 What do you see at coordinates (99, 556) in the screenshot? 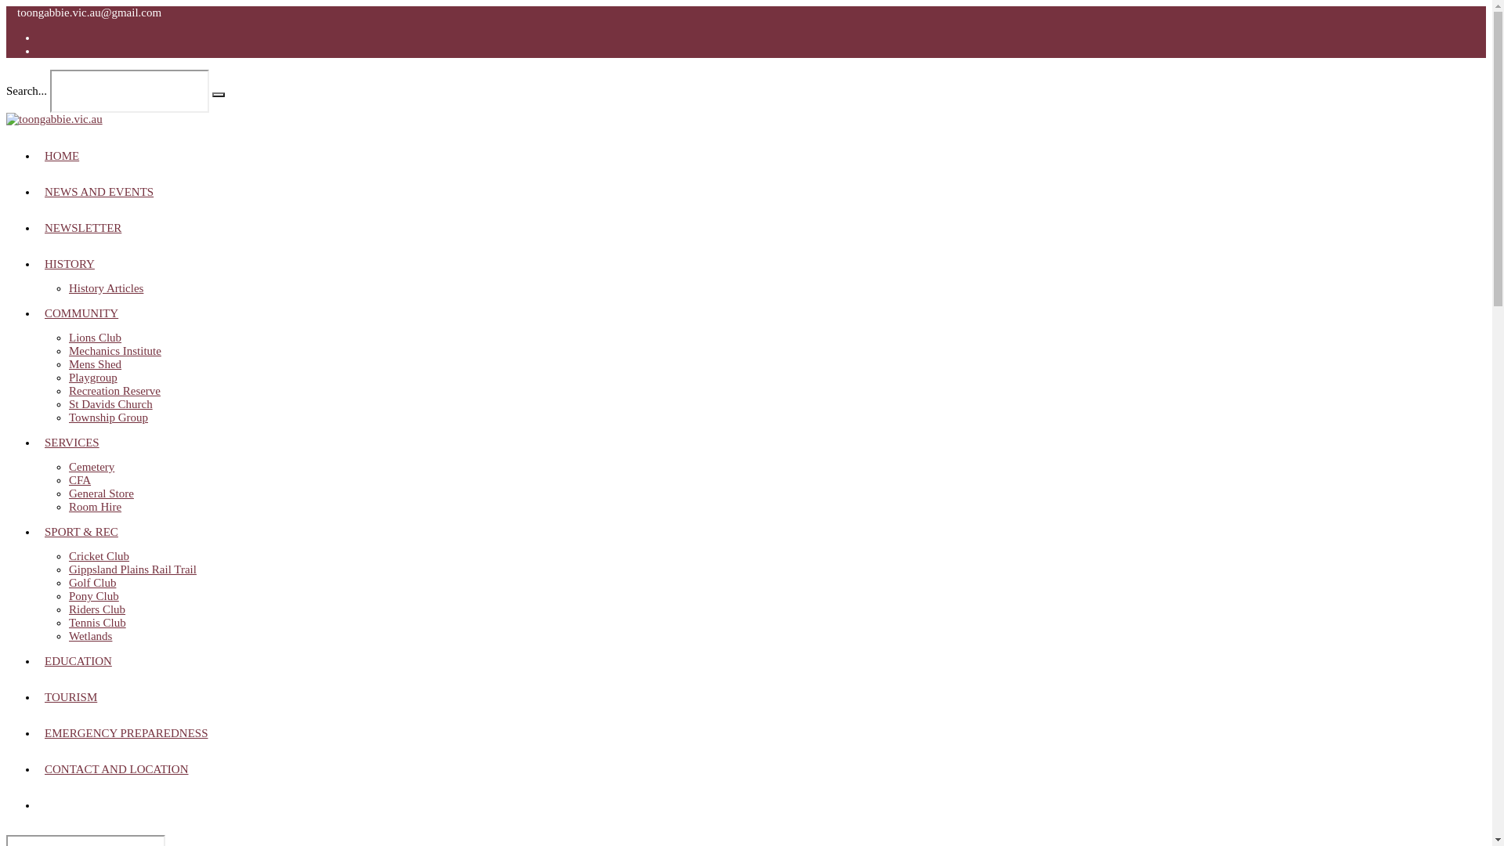
I see `Cricket Club` at bounding box center [99, 556].